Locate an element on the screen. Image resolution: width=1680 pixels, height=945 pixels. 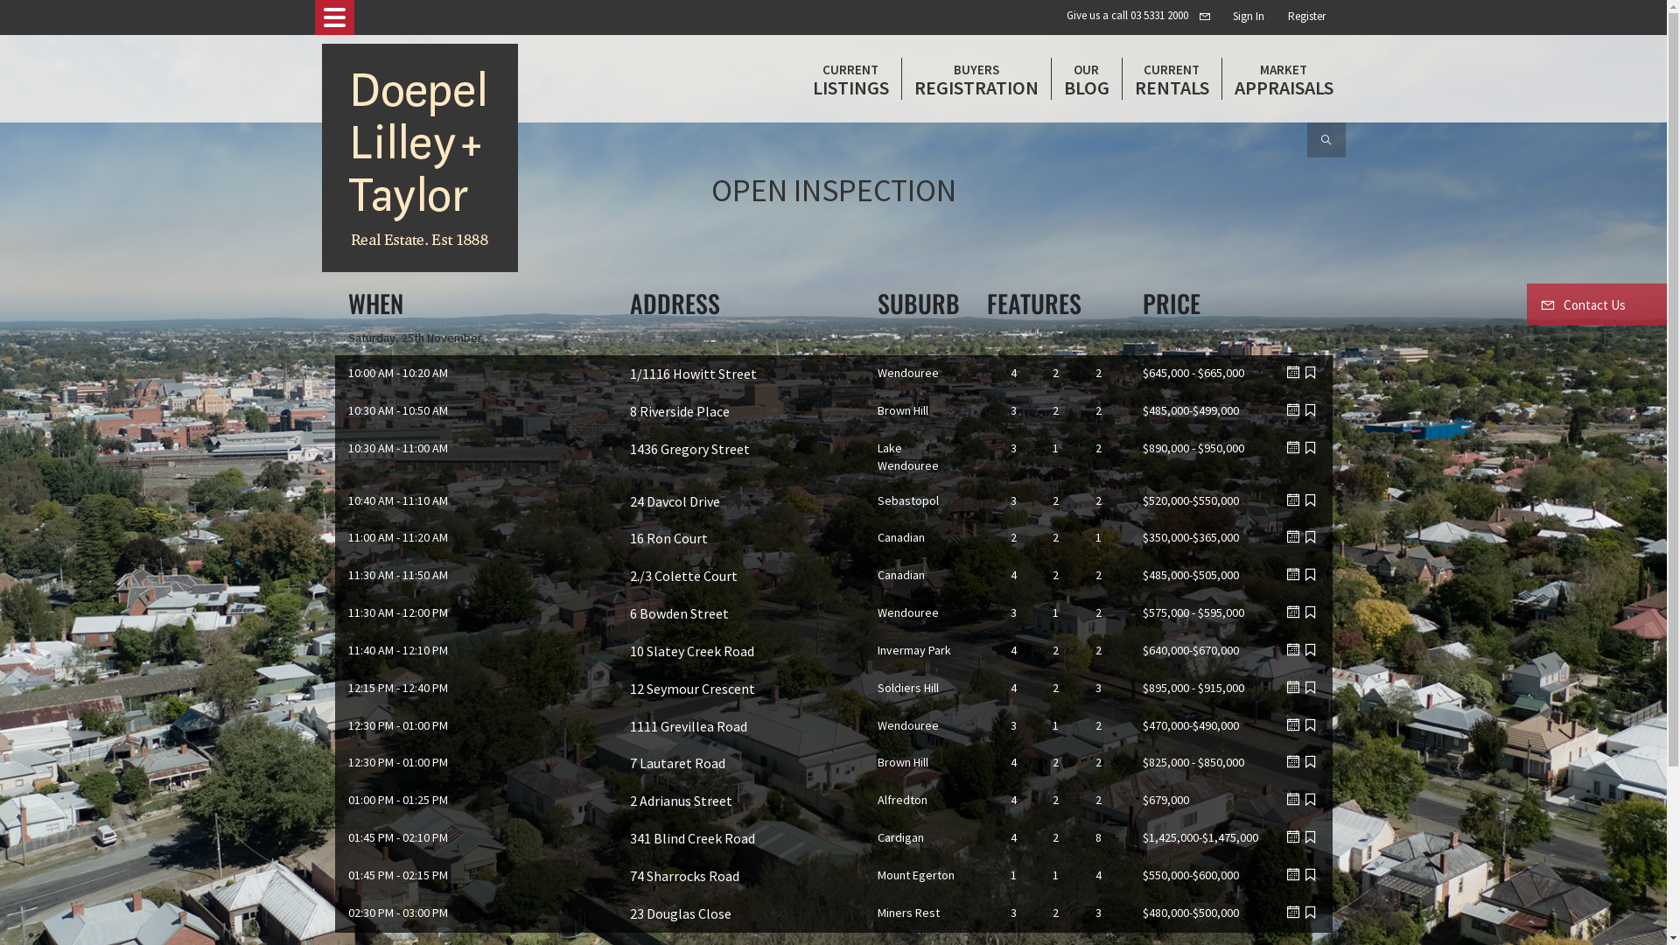
6 Bowden Street is located at coordinates (679, 613).